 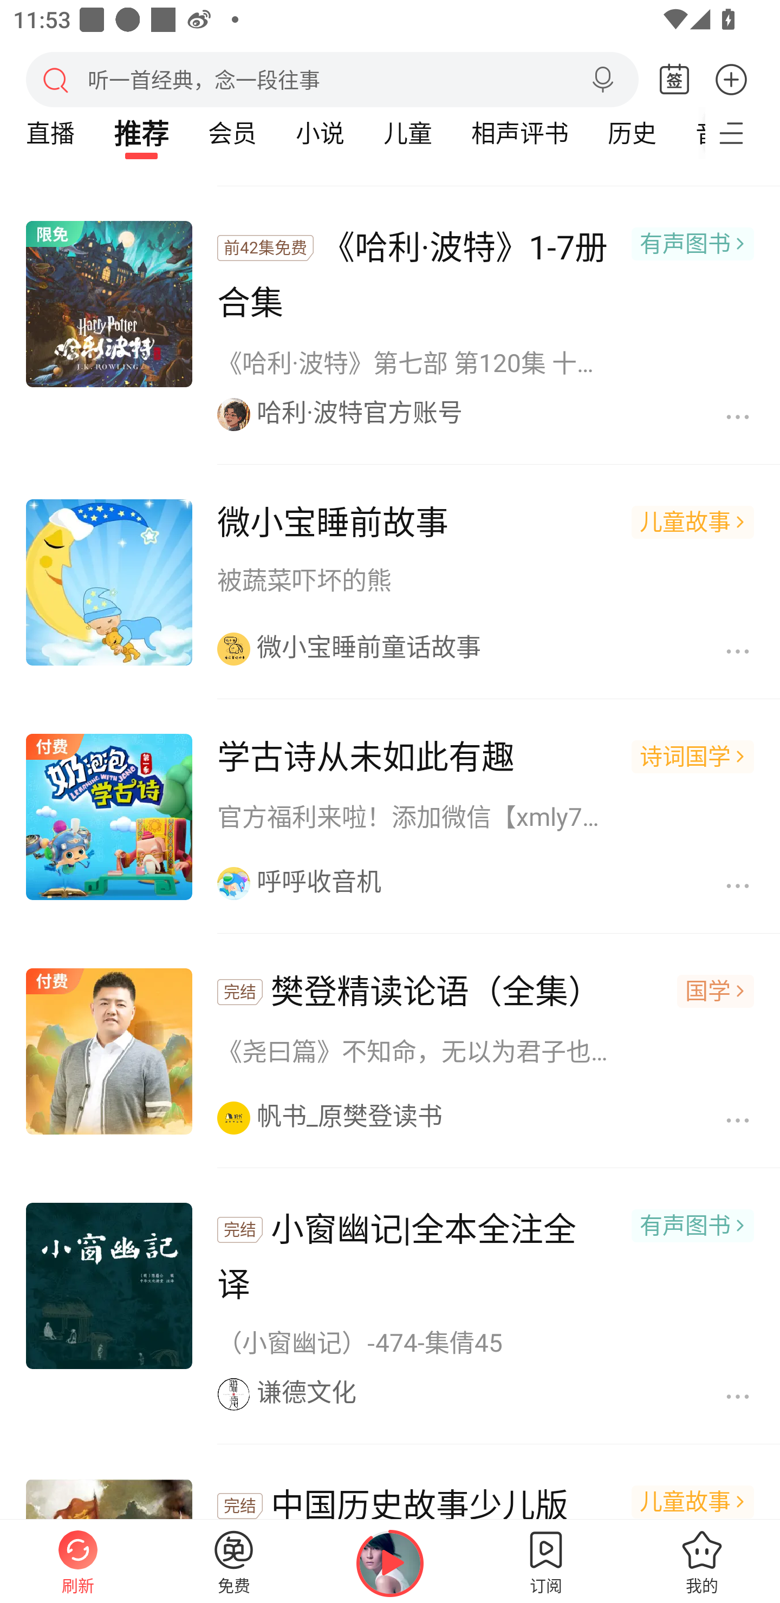 I want to click on 微小宝睡前故事 儿童故事    被蔬菜吓坏的熊 微小宝睡前童话故事, so click(x=390, y=583).